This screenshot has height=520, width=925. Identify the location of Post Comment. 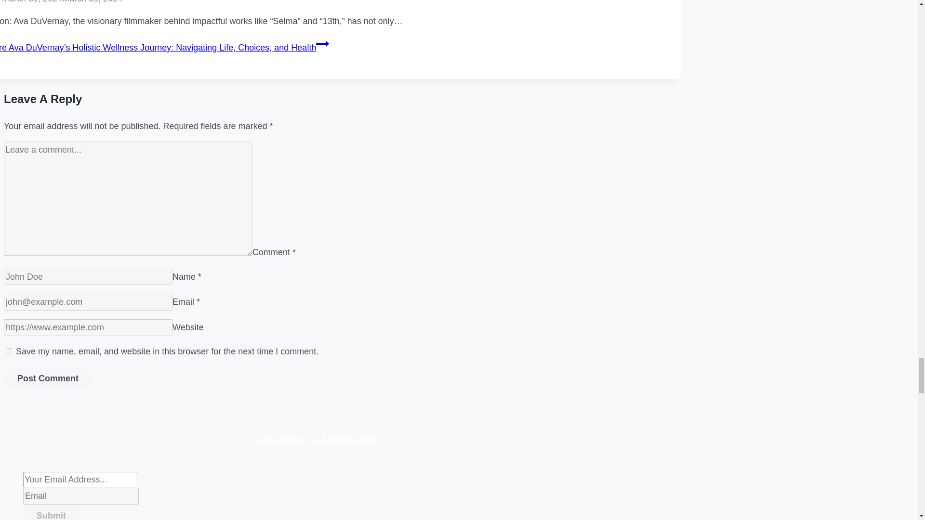
(47, 378).